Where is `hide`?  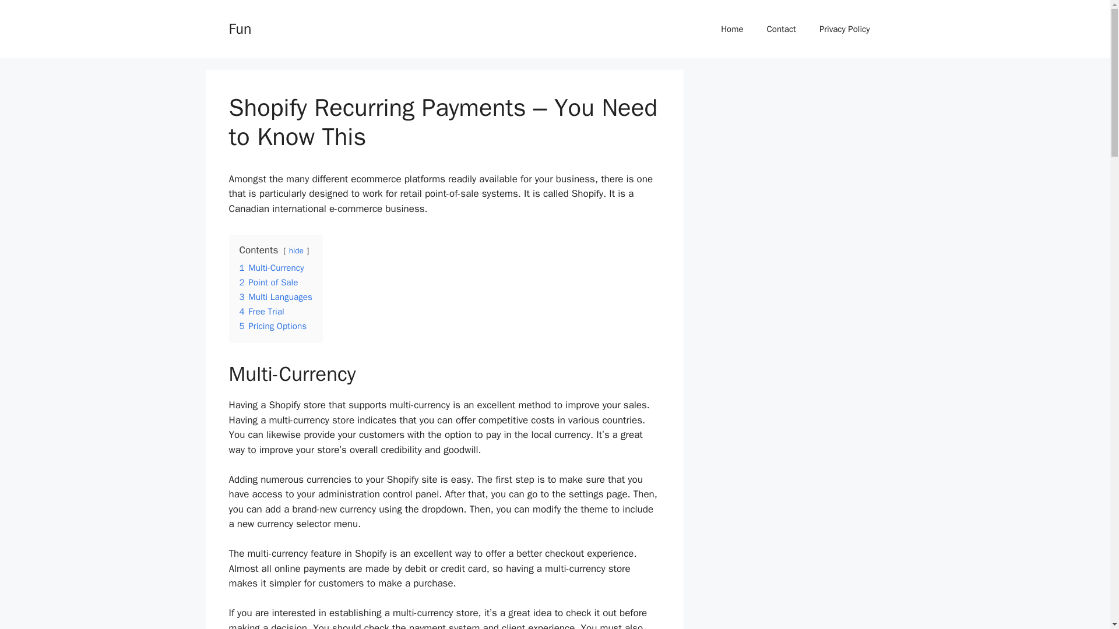 hide is located at coordinates (296, 250).